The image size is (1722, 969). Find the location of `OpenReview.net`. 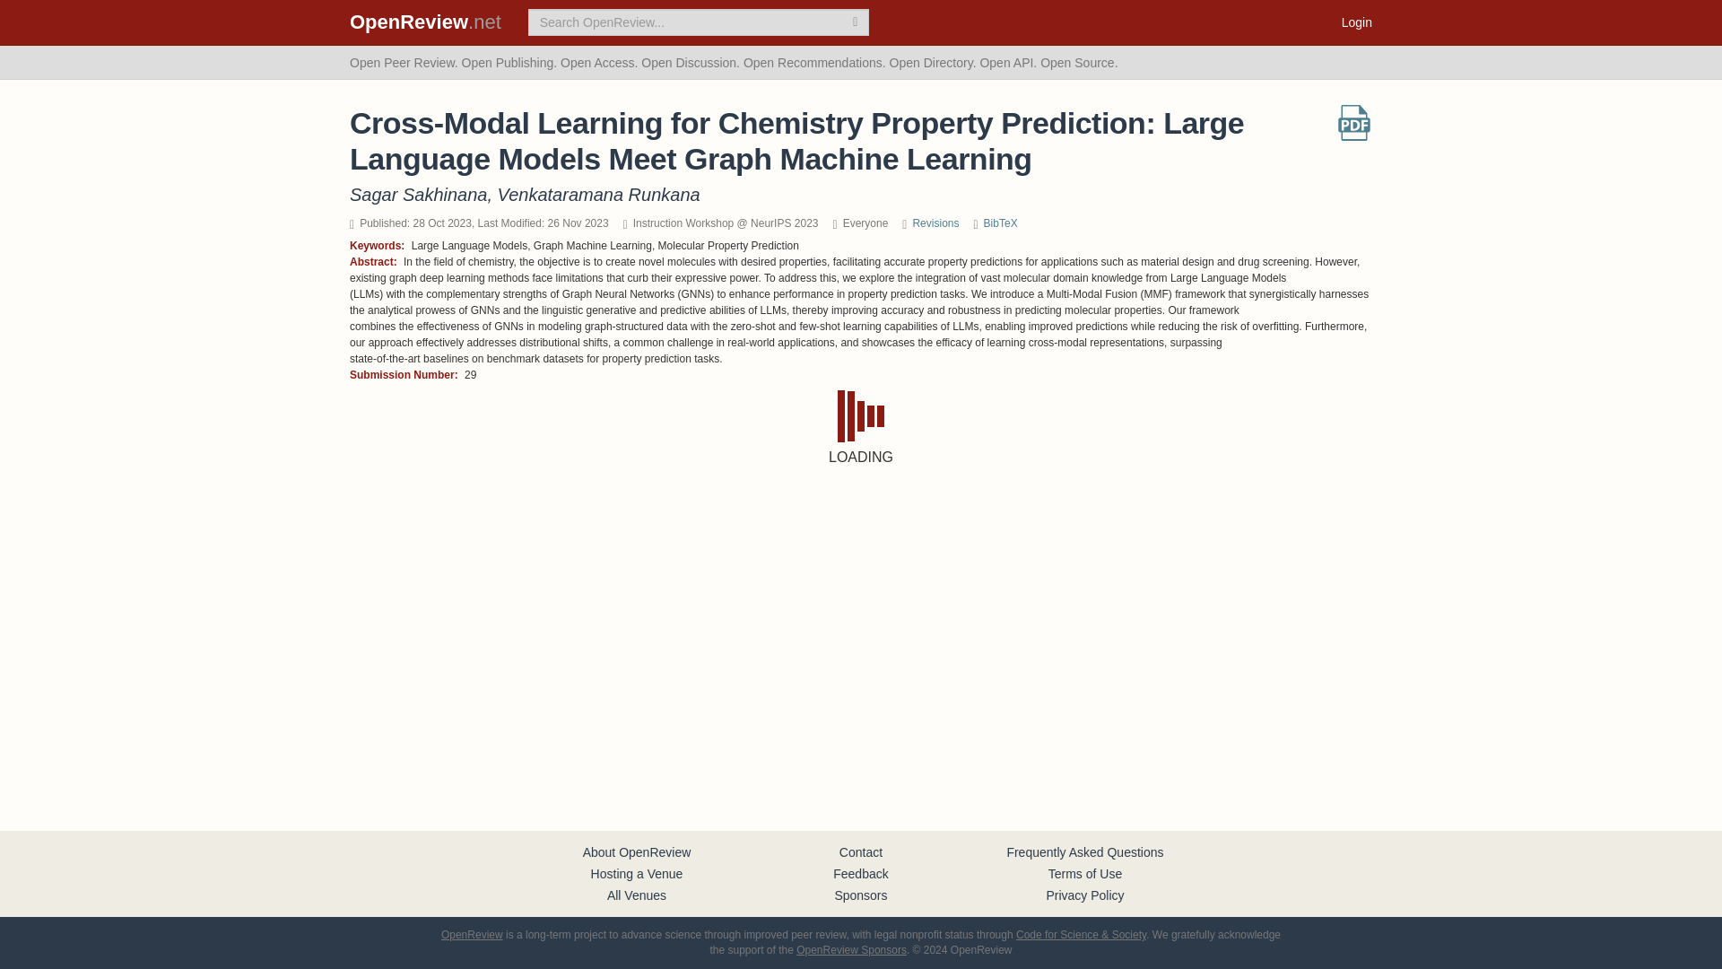

OpenReview.net is located at coordinates (425, 22).